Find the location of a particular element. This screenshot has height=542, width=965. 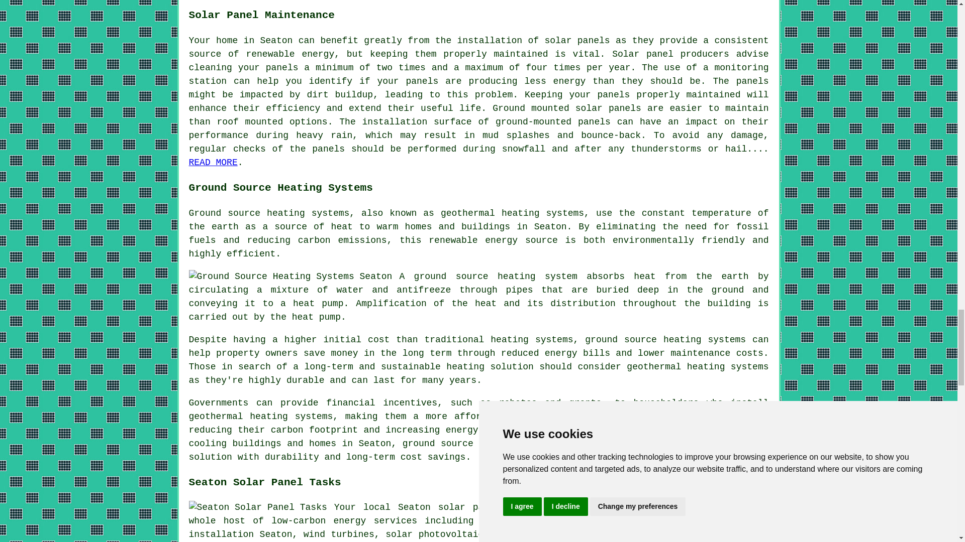

Seaton Solar Panel Tasks is located at coordinates (258, 507).